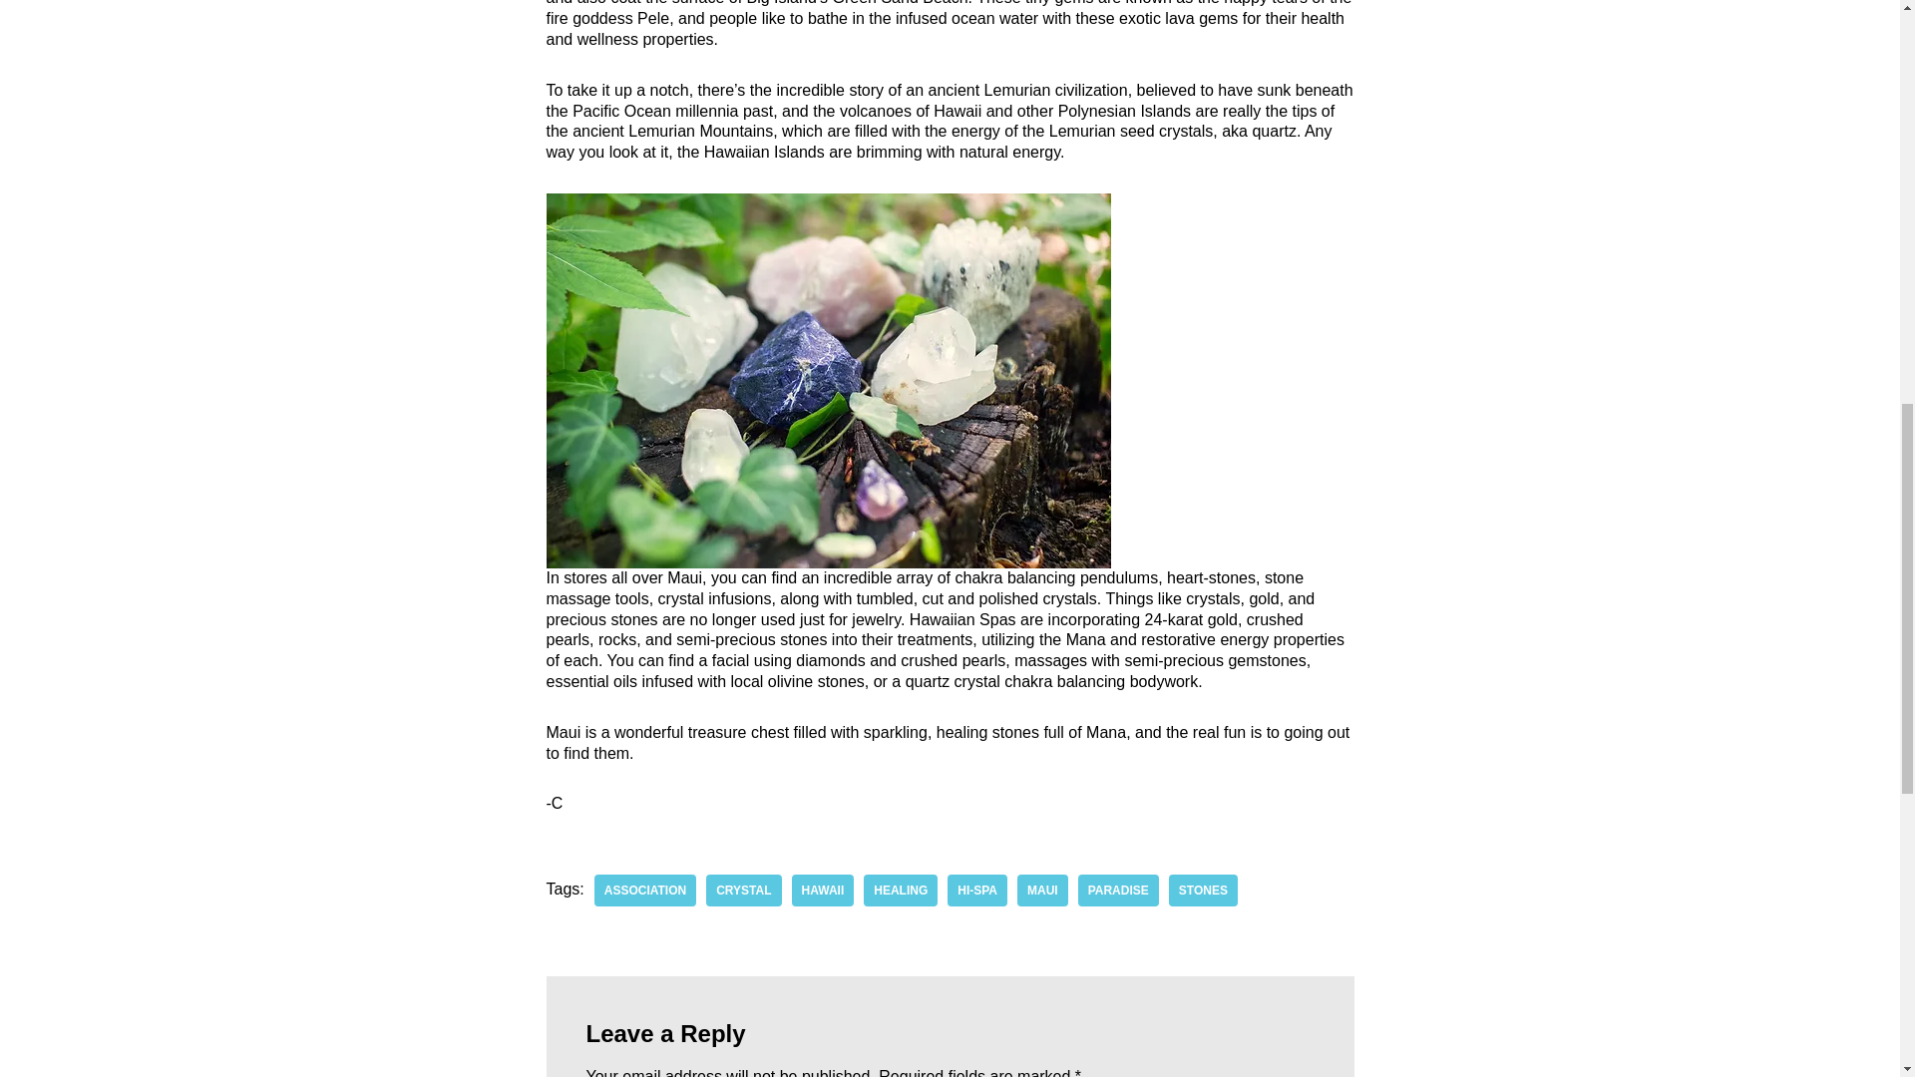 The image size is (1915, 1077). Describe the element at coordinates (1042, 890) in the screenshot. I see `maui` at that location.